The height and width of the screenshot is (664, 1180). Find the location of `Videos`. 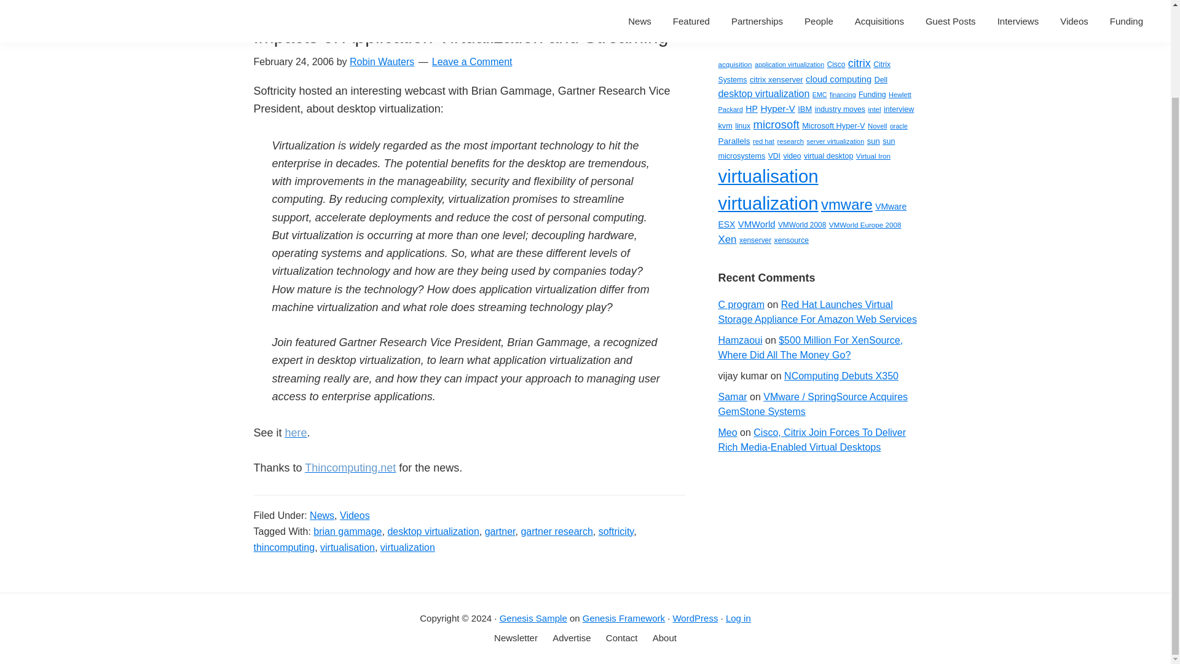

Videos is located at coordinates (355, 515).